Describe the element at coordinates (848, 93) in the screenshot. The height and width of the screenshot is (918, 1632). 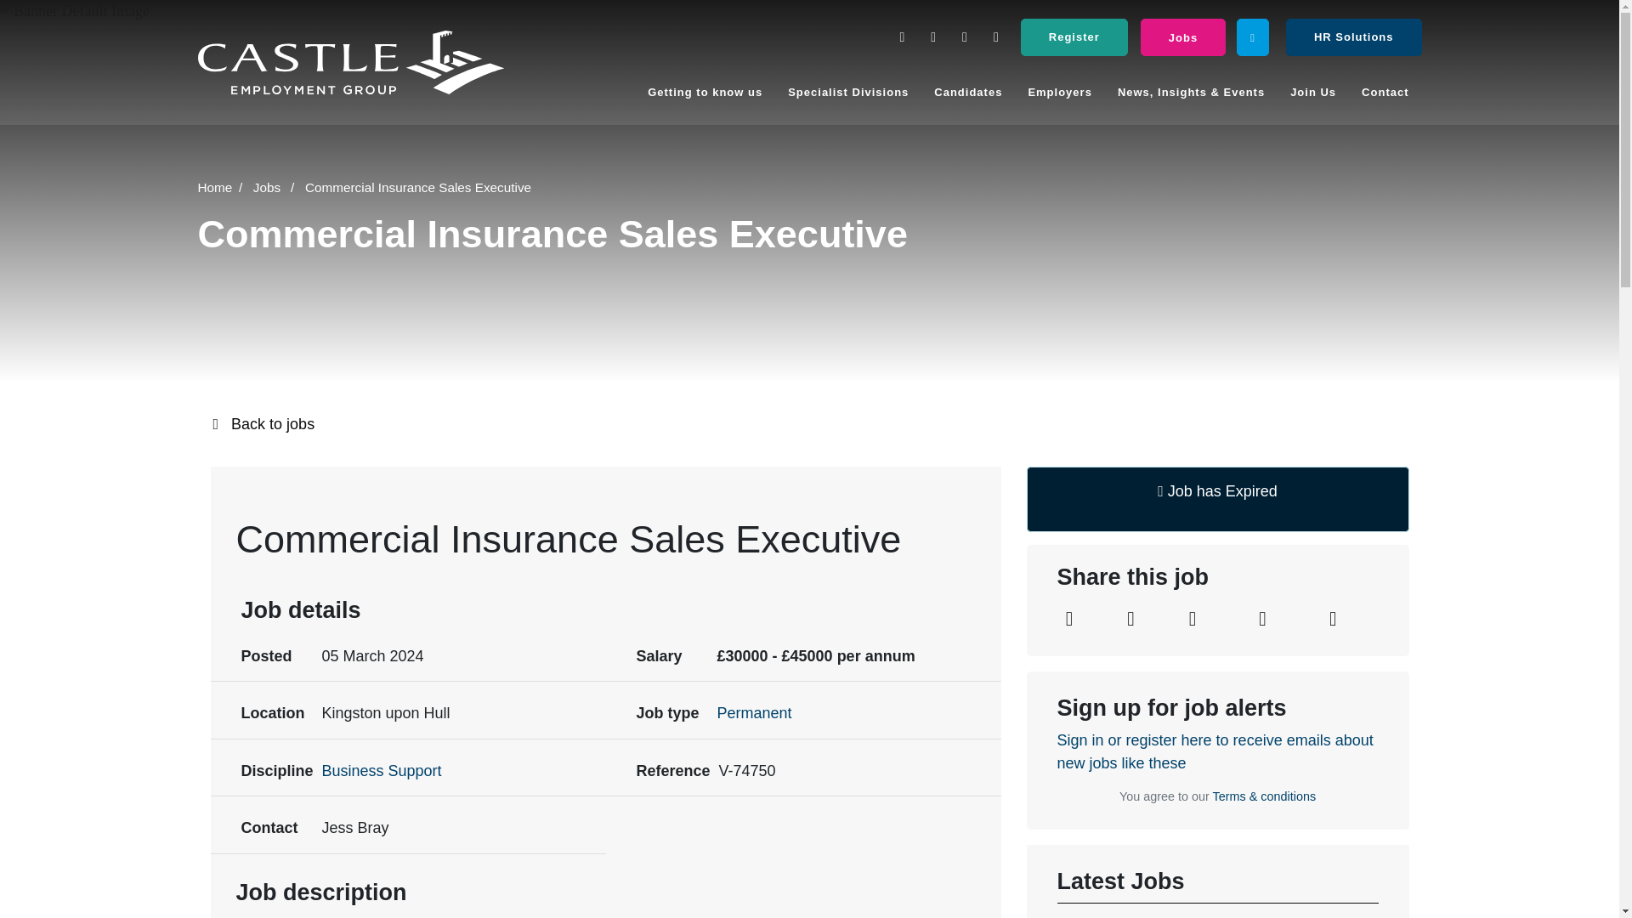
I see `Specialist Divisions` at that location.